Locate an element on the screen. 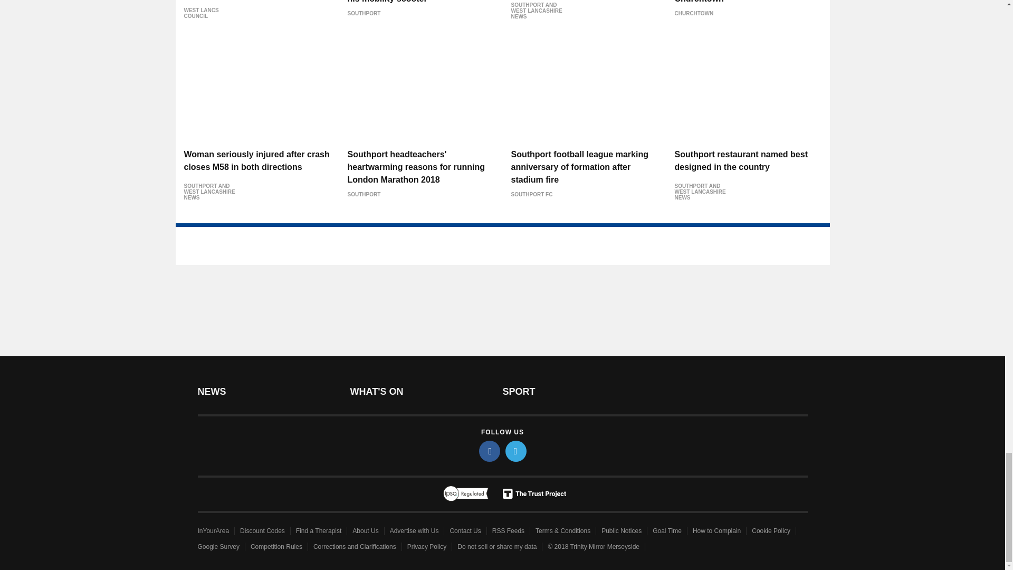 This screenshot has width=1013, height=570. facebook is located at coordinates (490, 451).